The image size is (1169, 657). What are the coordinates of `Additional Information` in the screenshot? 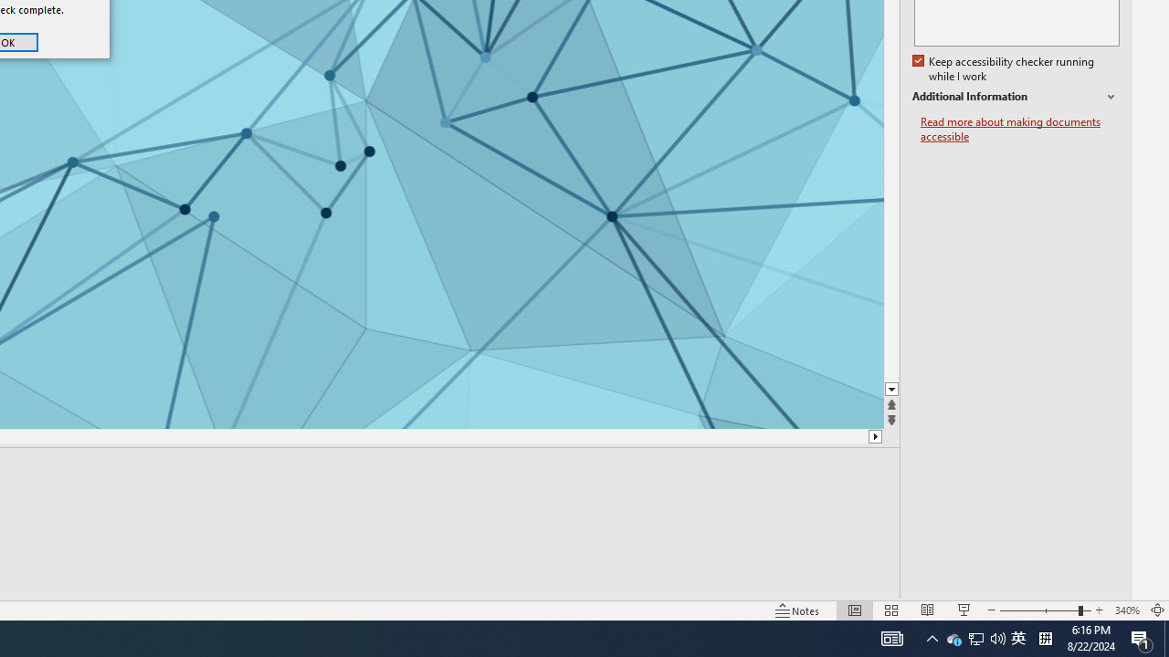 It's located at (1016, 97).